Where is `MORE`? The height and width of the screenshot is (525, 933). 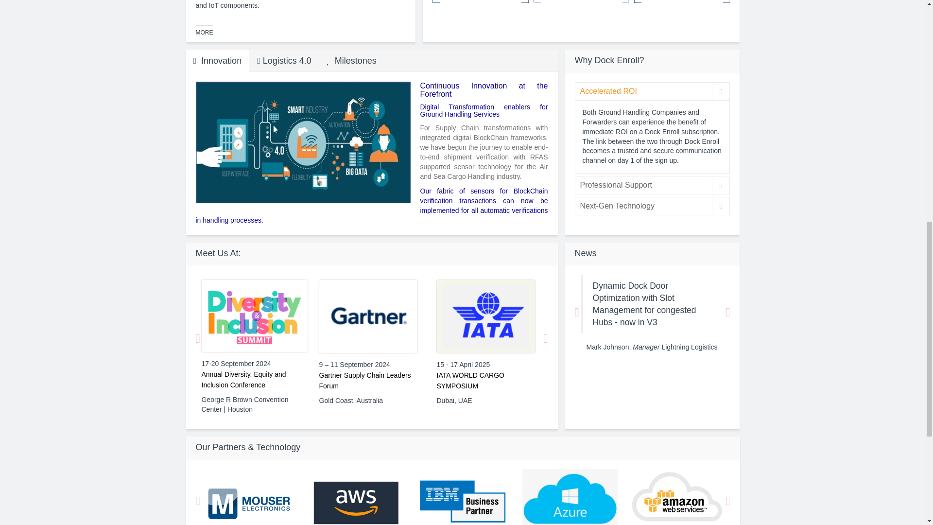 MORE is located at coordinates (453, 1).